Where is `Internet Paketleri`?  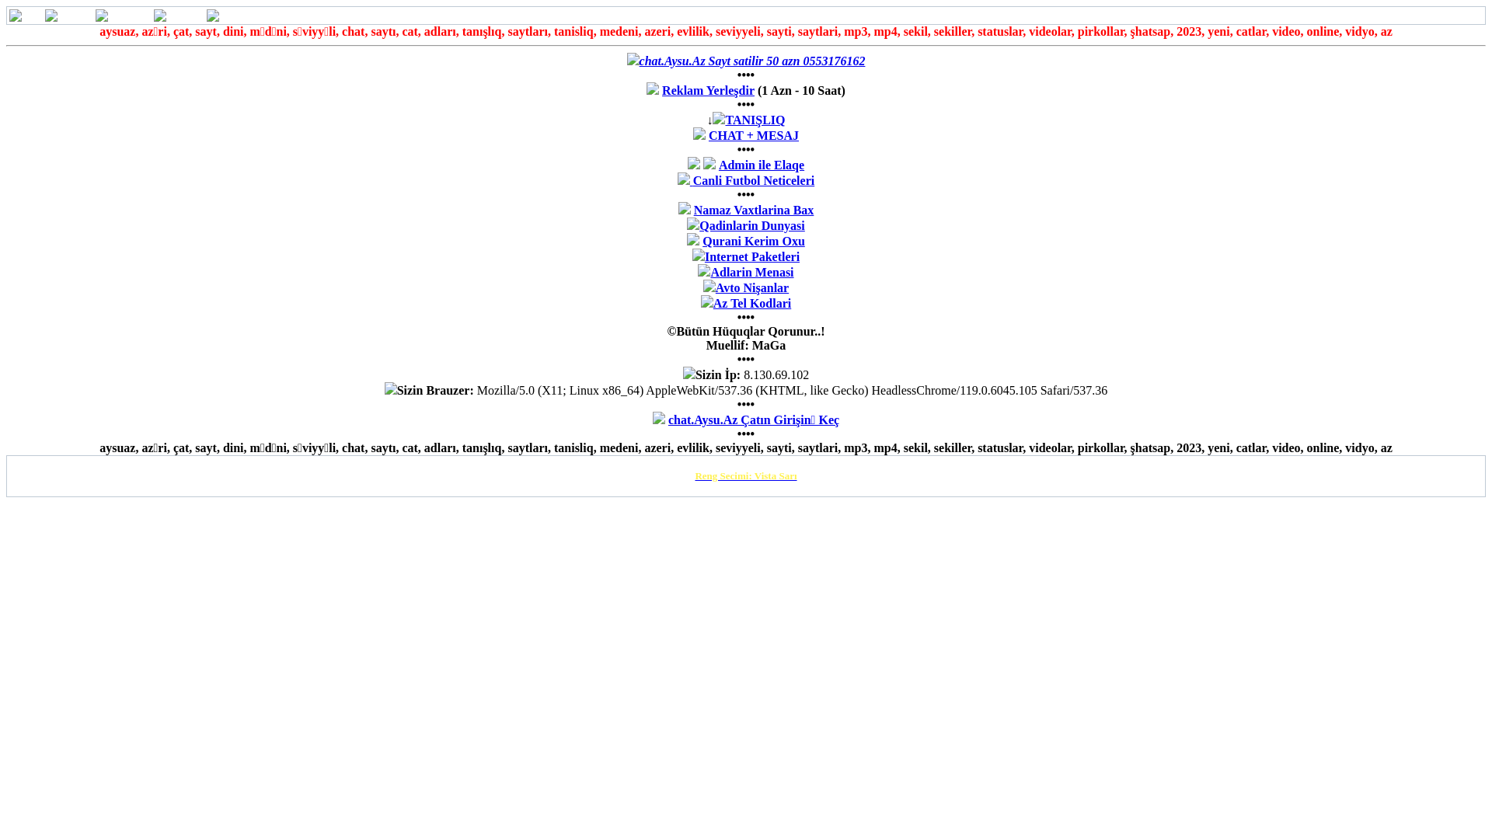 Internet Paketleri is located at coordinates (752, 256).